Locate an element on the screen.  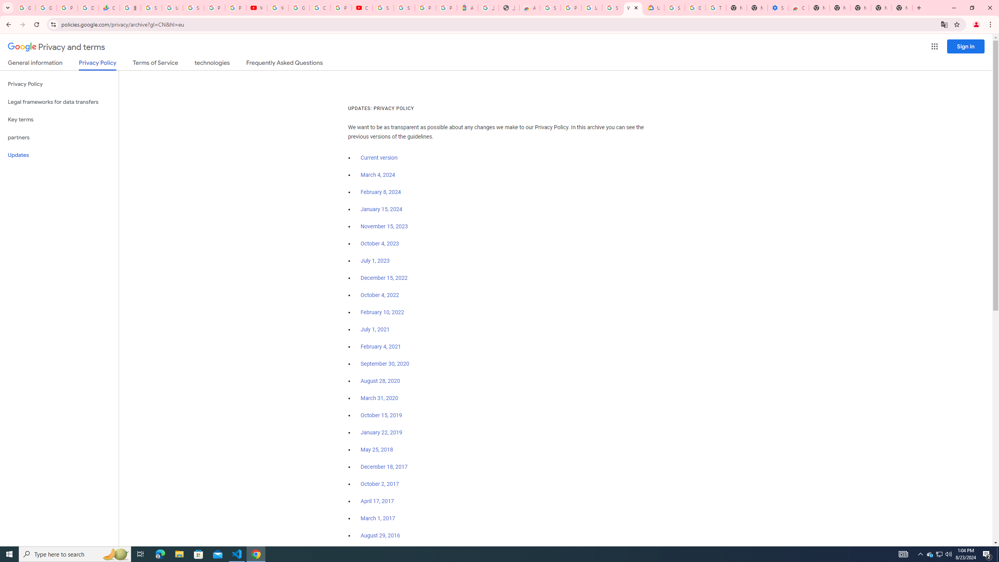
Sign in - Google Accounts is located at coordinates (550, 8).